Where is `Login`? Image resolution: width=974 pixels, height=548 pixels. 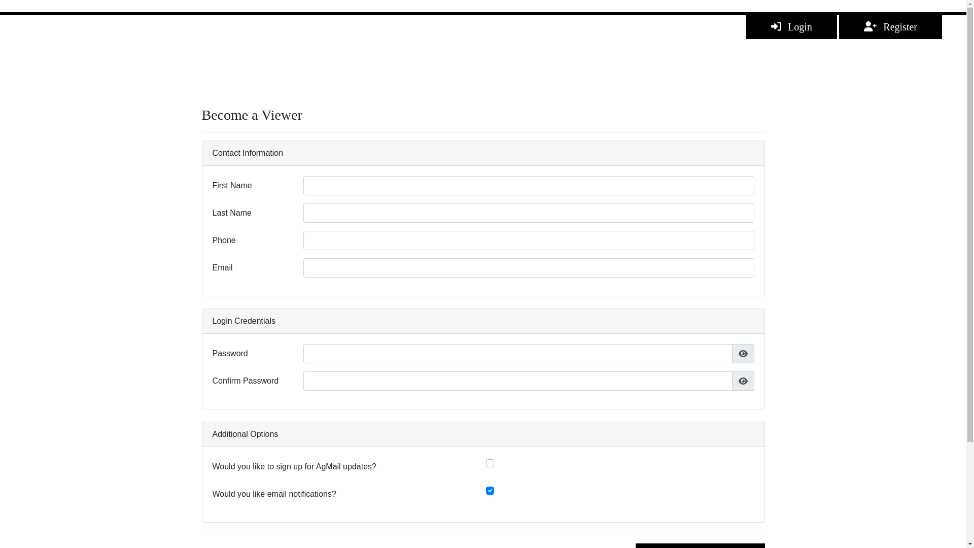 Login is located at coordinates (791, 27).